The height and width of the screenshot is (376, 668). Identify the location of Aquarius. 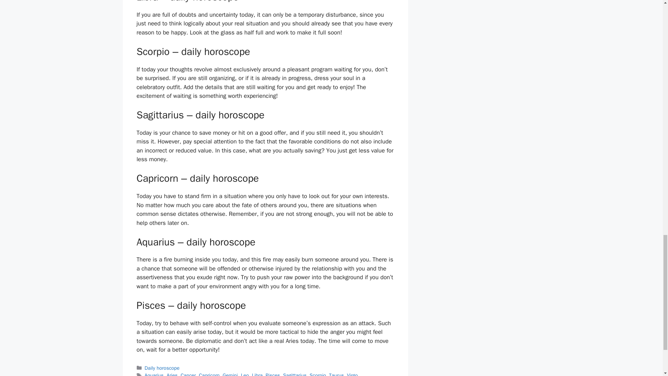
(154, 374).